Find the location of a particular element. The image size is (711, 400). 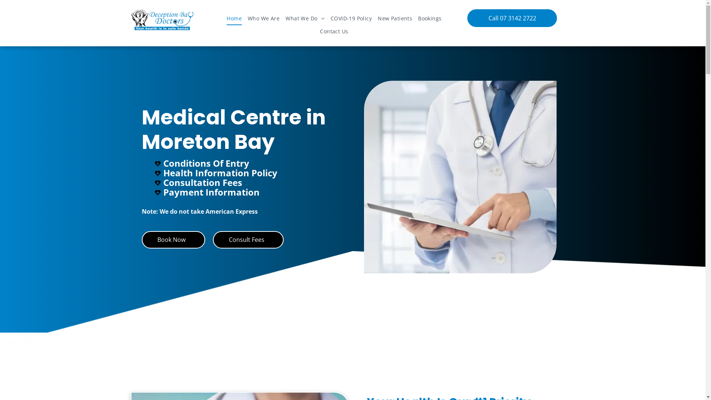

Bookings is located at coordinates (430, 19).